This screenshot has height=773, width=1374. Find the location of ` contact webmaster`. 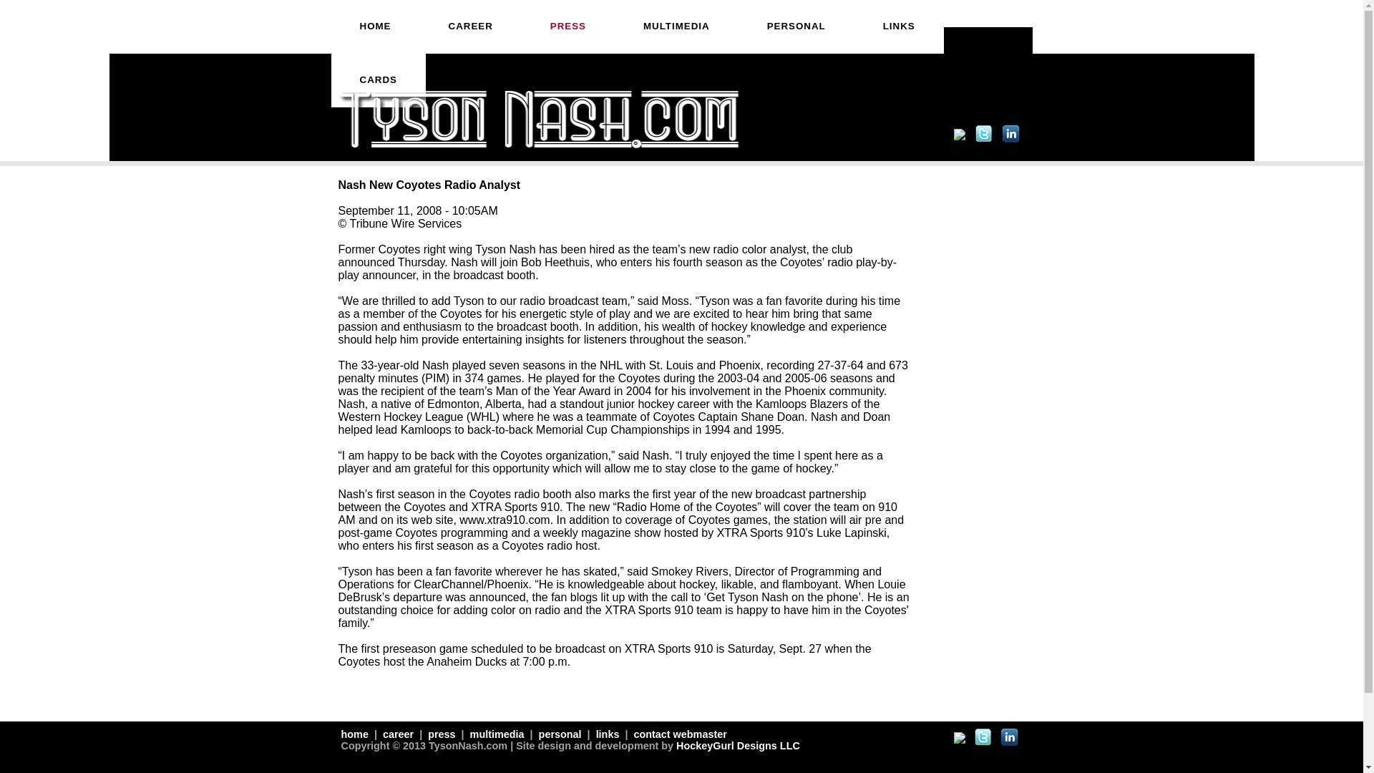

 contact webmaster is located at coordinates (678, 734).